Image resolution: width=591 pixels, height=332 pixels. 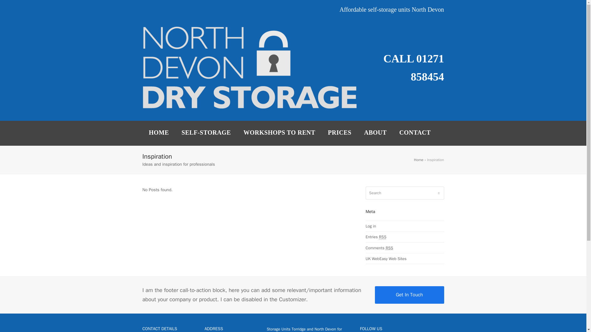 What do you see at coordinates (279, 133) in the screenshot?
I see `WORKSHOPS TO RENT` at bounding box center [279, 133].